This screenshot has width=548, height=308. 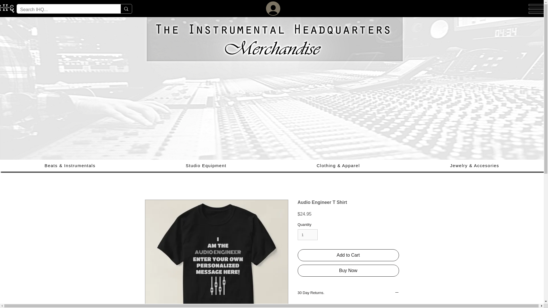 What do you see at coordinates (308, 234) in the screenshot?
I see `1` at bounding box center [308, 234].